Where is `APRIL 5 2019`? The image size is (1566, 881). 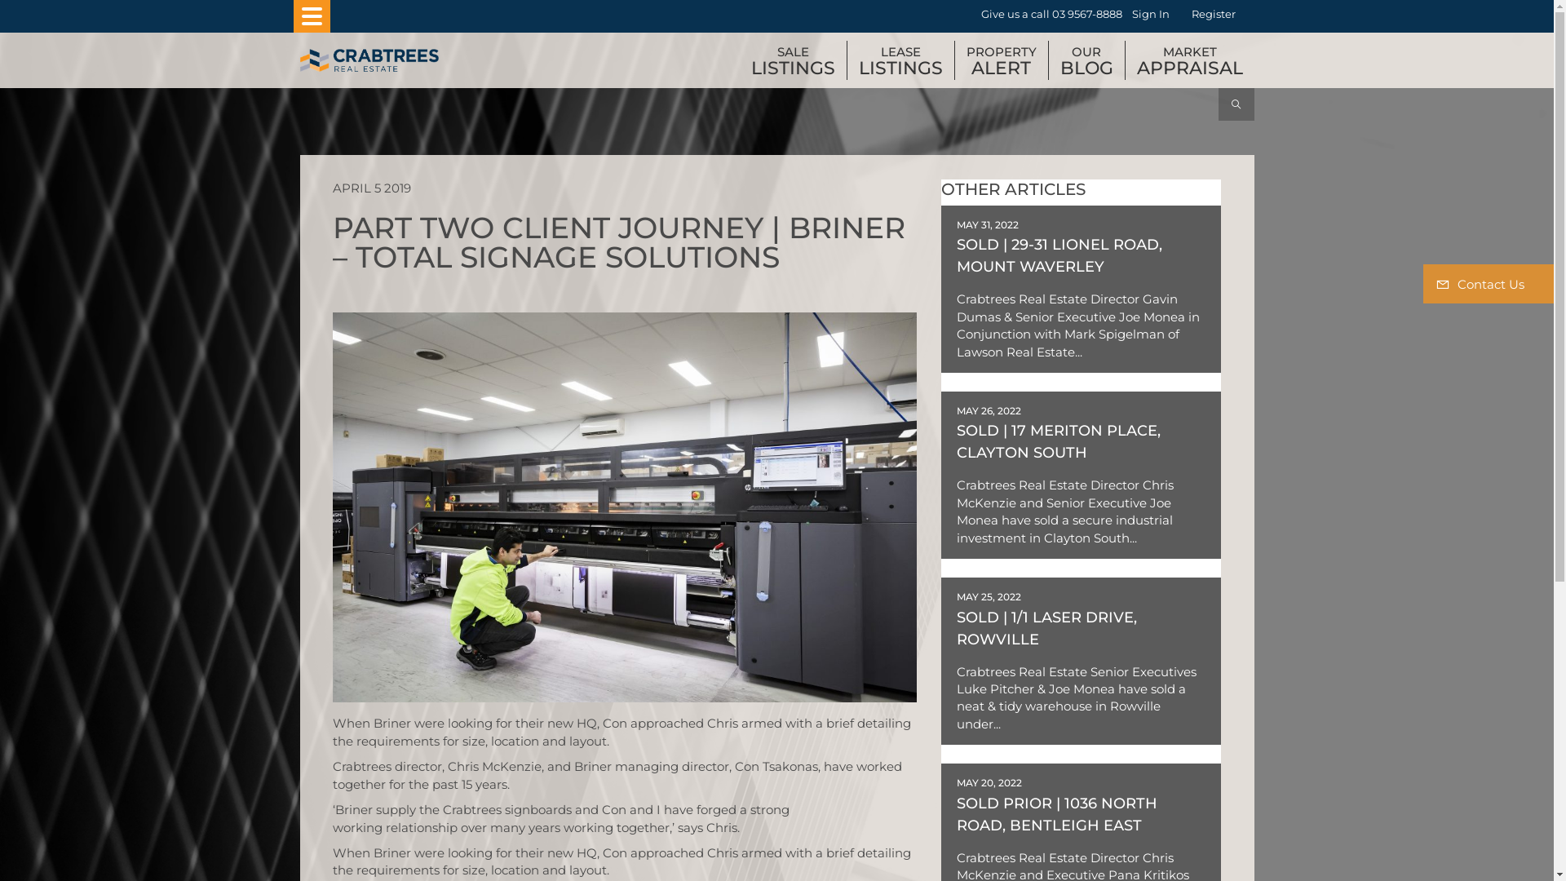 APRIL 5 2019 is located at coordinates (372, 188).